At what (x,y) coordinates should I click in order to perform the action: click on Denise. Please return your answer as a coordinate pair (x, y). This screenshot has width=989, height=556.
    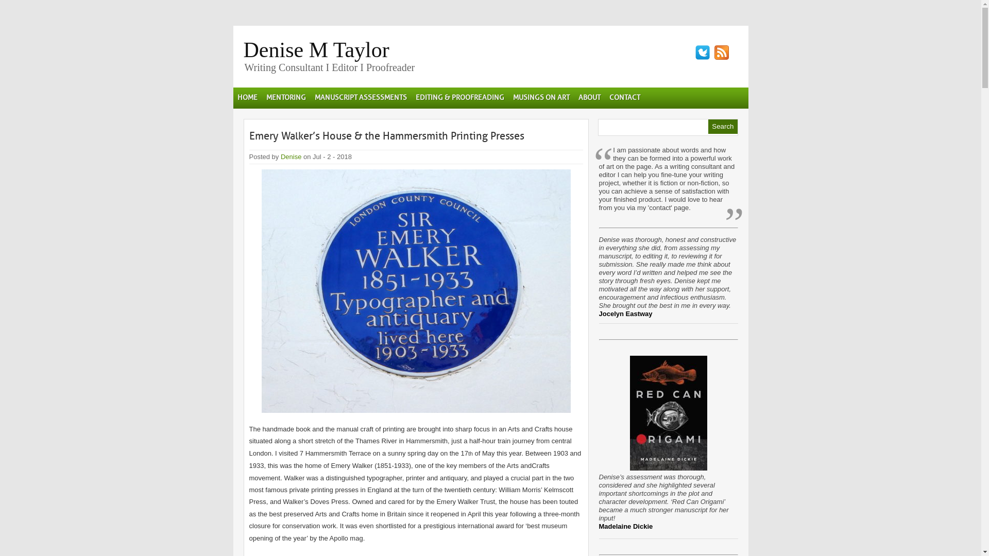
    Looking at the image, I should click on (291, 157).